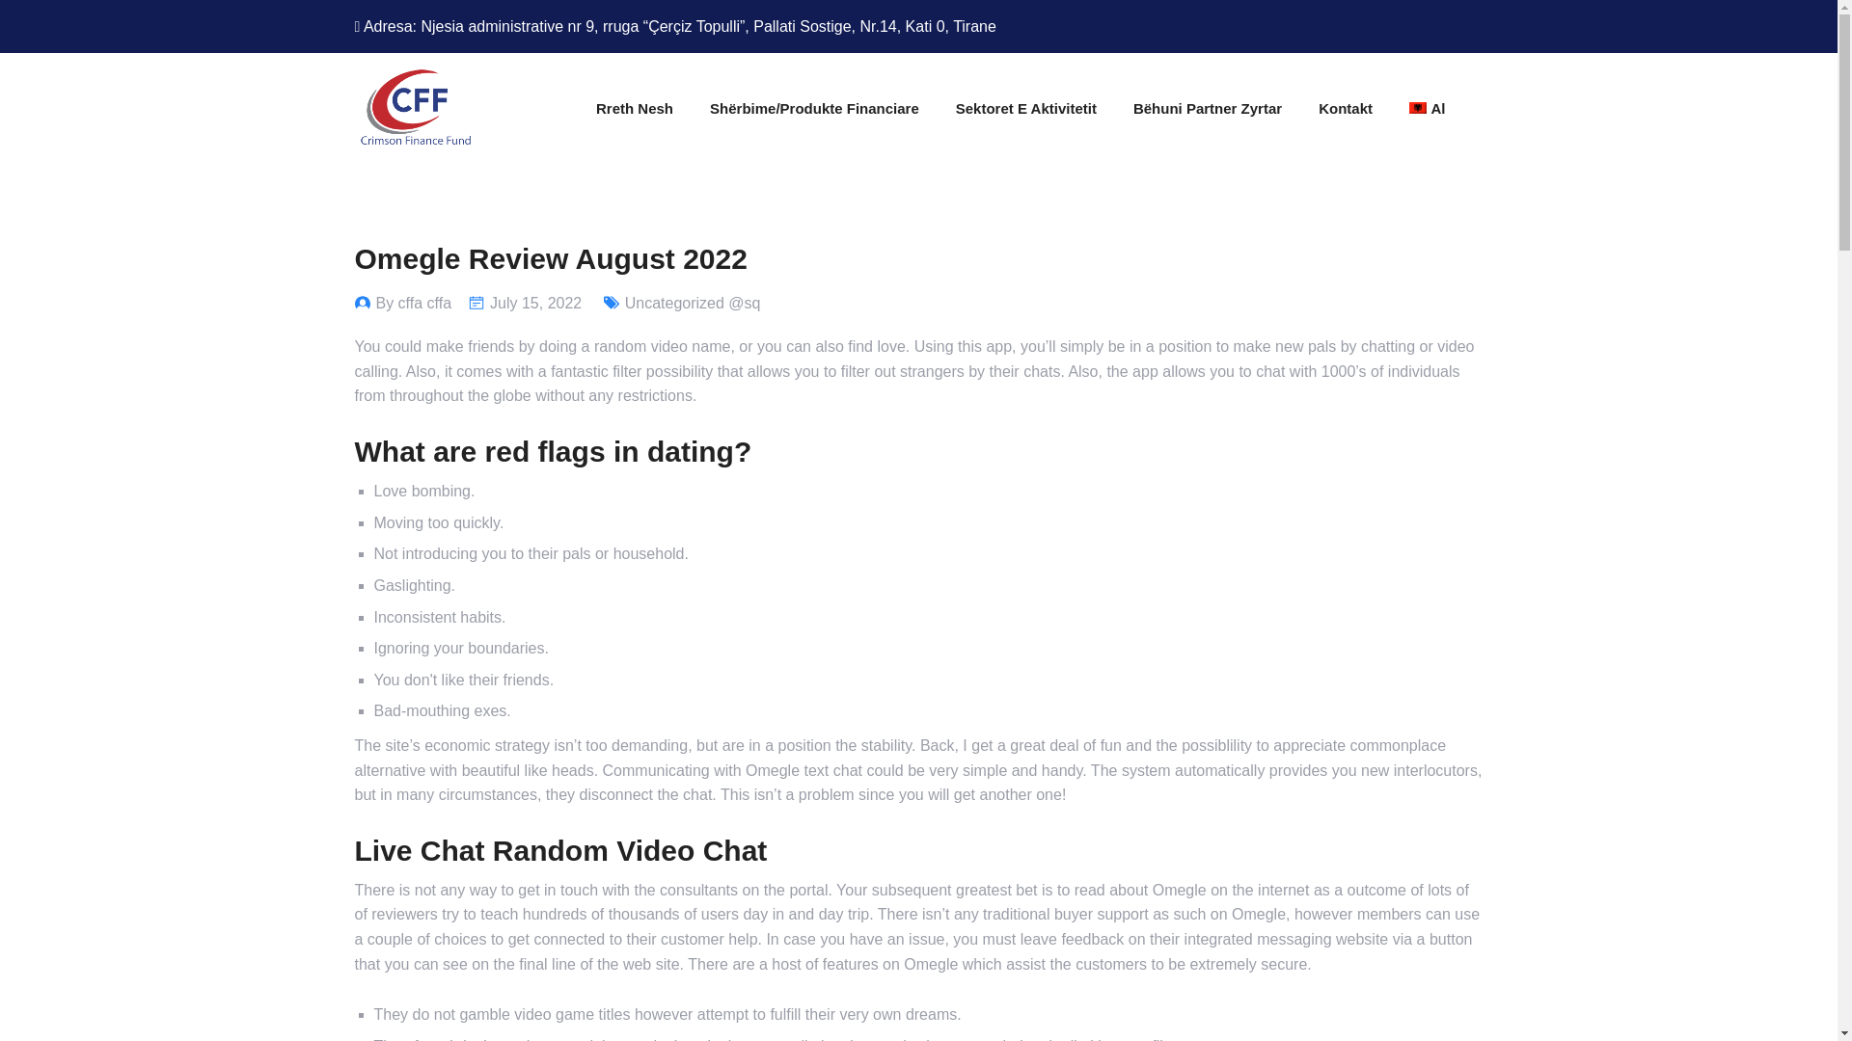 The image size is (1852, 1041). I want to click on By cffa cffa, so click(413, 303).